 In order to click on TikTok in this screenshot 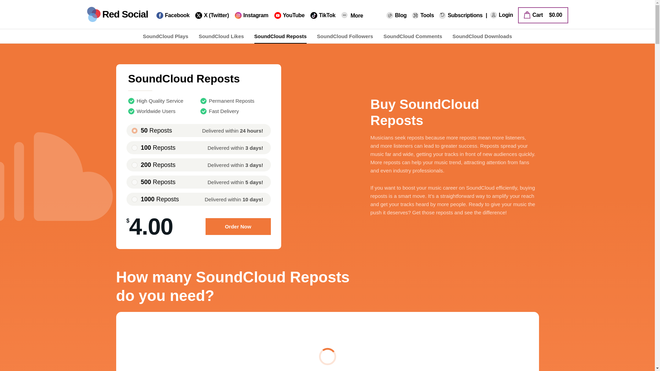, I will do `click(322, 15)`.